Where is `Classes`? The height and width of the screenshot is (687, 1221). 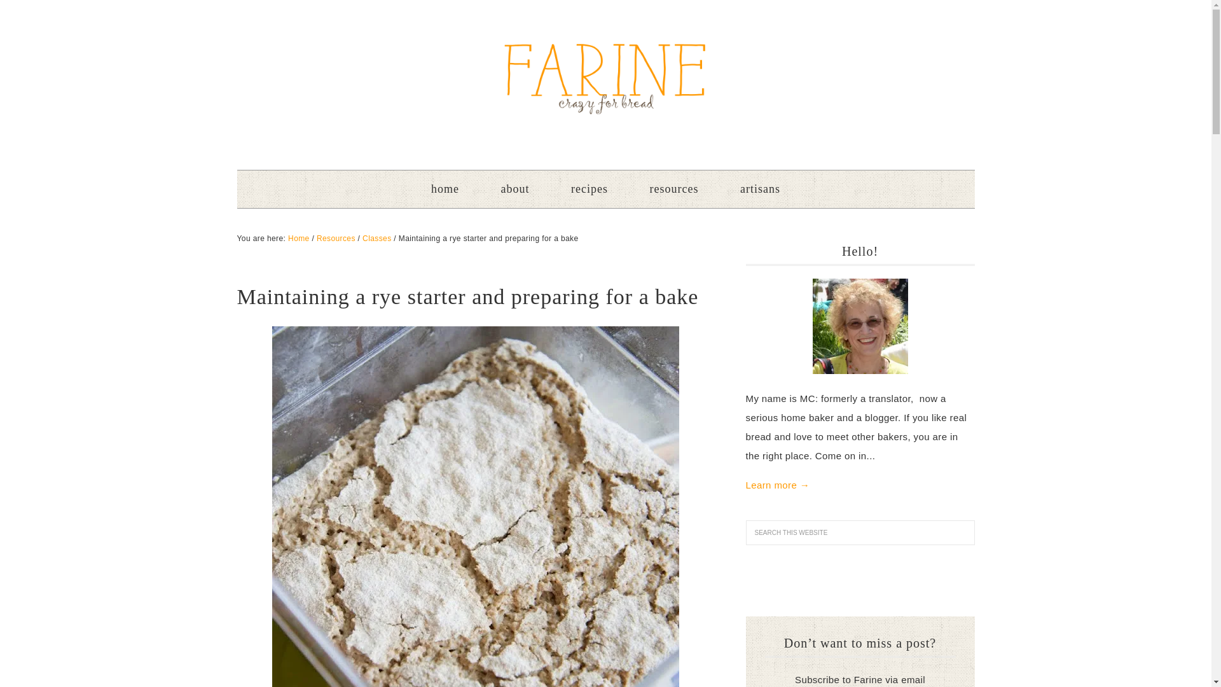 Classes is located at coordinates (376, 239).